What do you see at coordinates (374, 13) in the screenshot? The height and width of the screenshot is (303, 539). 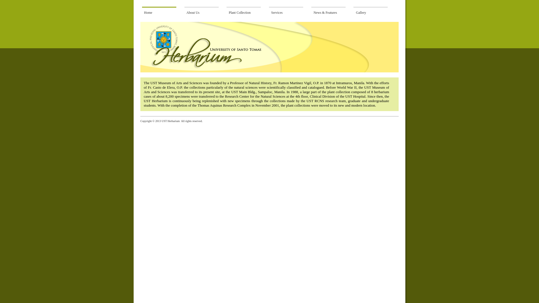 I see `Gallery` at bounding box center [374, 13].